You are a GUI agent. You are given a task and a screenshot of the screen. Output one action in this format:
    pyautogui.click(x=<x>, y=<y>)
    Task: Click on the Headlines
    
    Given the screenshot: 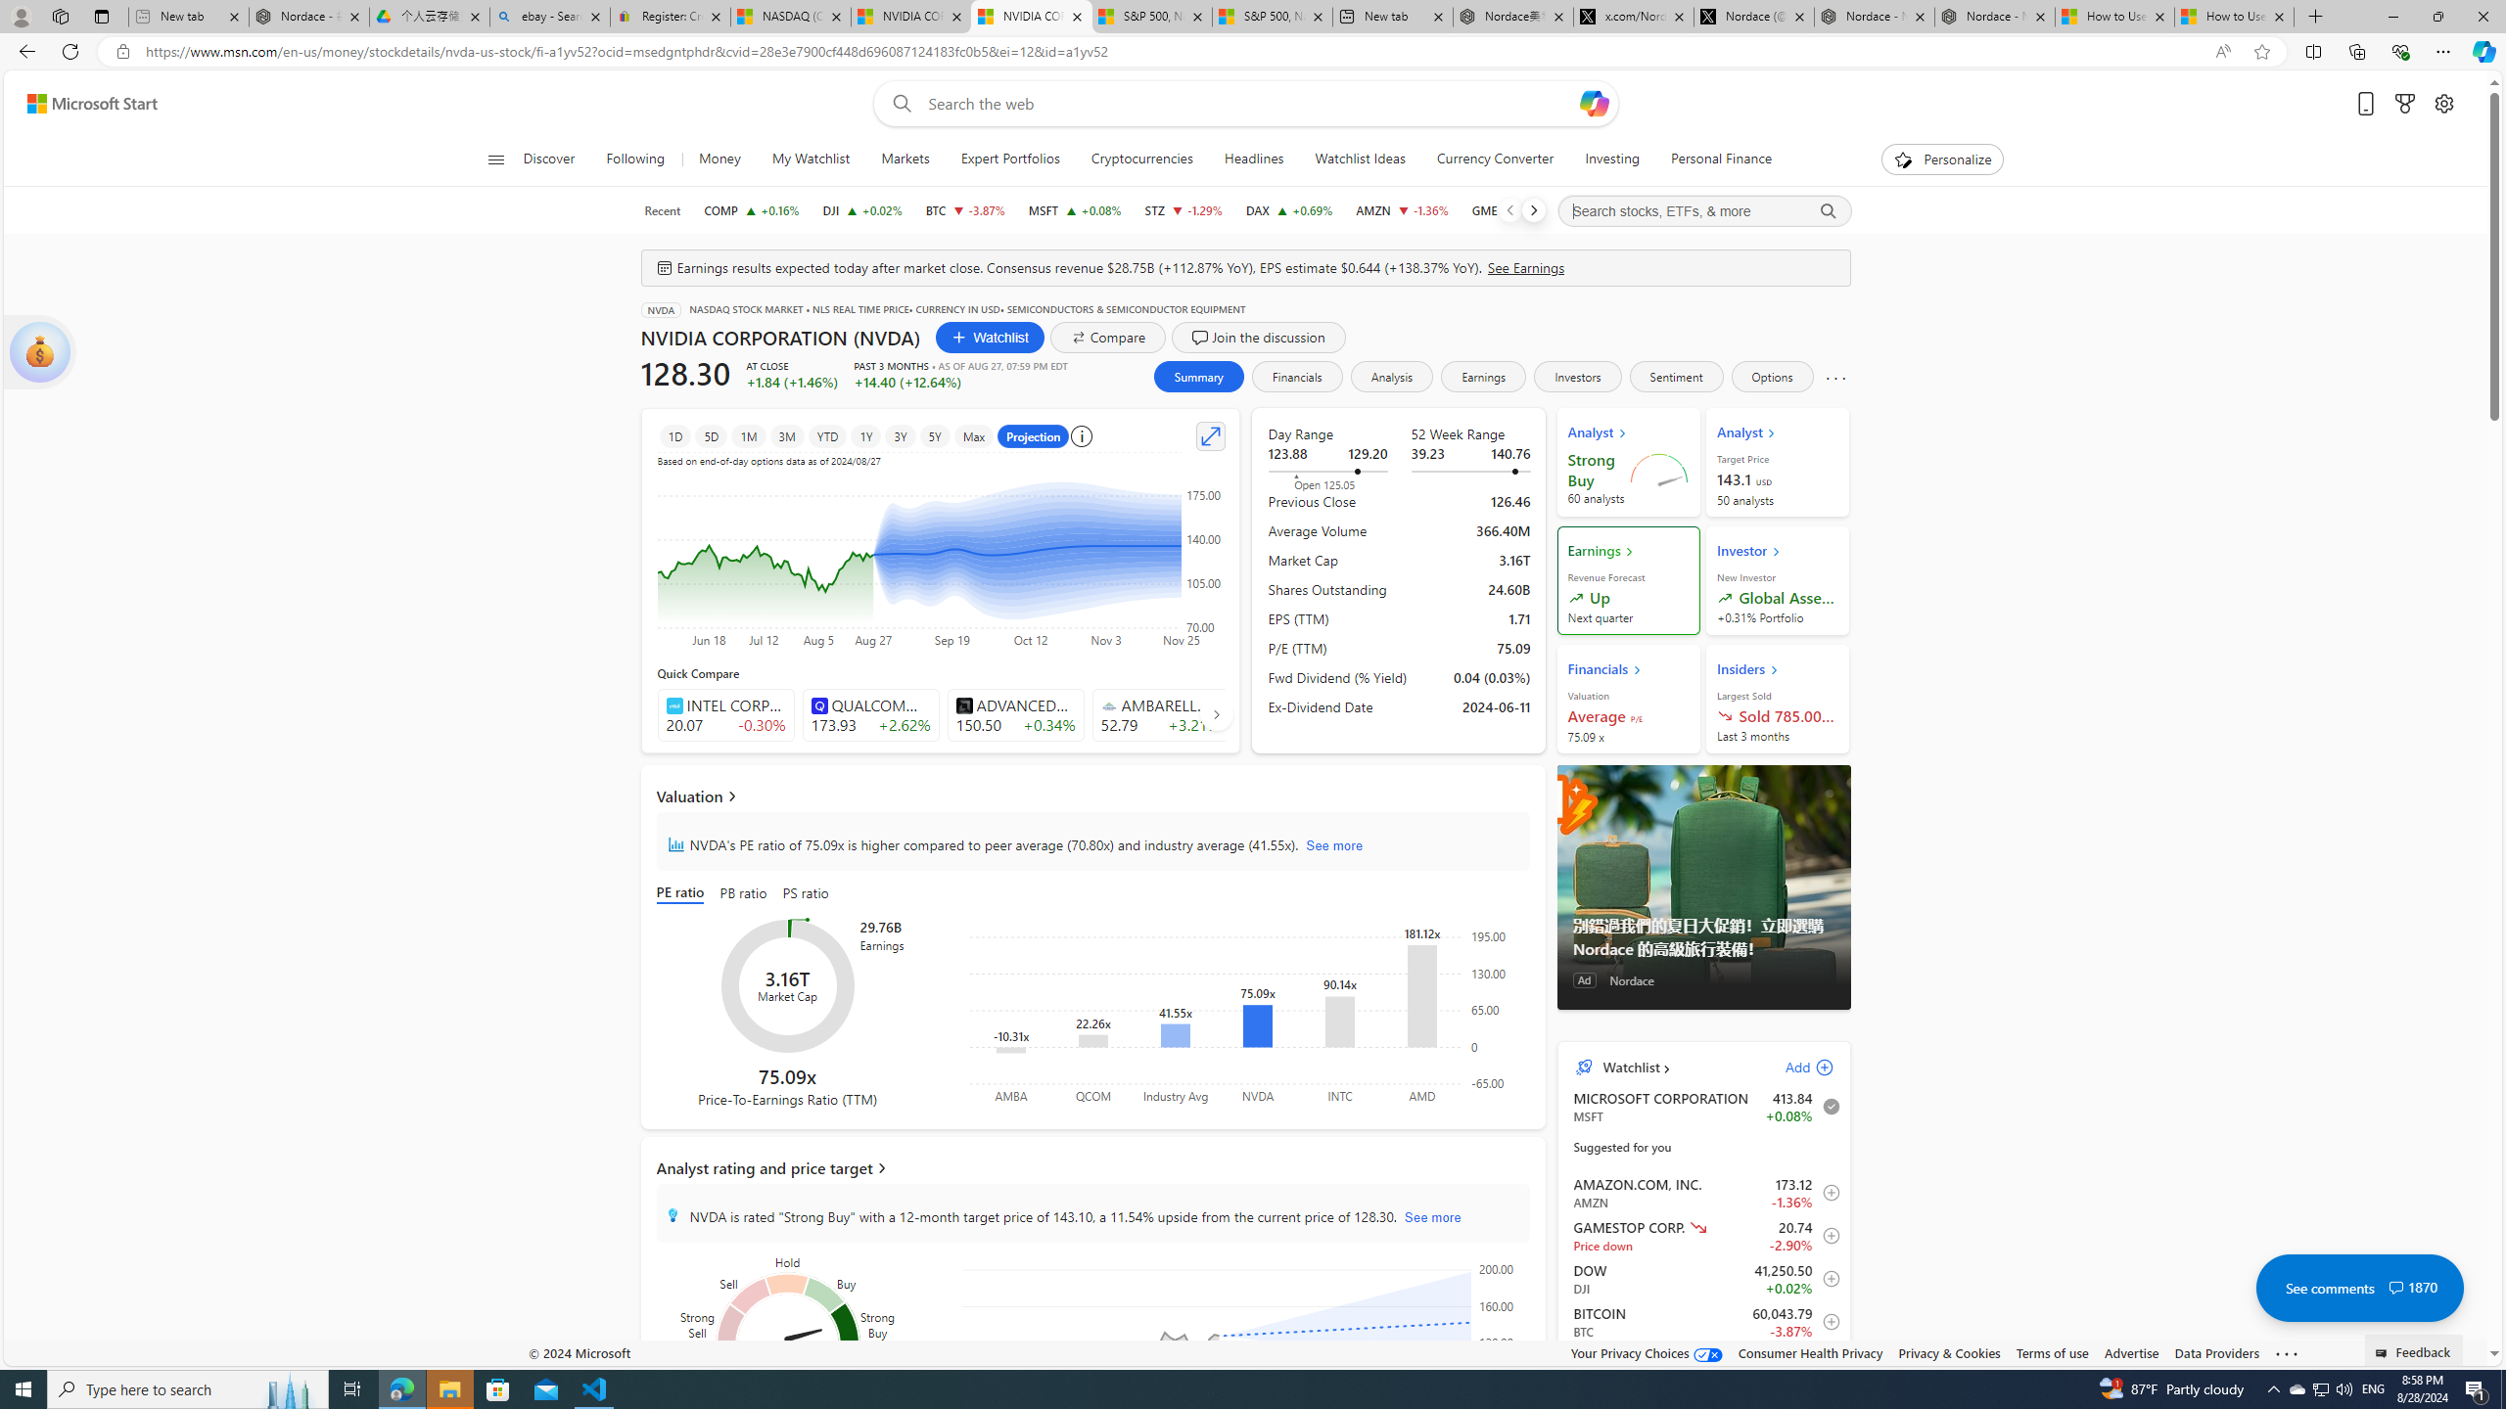 What is the action you would take?
    pyautogui.click(x=1253, y=159)
    